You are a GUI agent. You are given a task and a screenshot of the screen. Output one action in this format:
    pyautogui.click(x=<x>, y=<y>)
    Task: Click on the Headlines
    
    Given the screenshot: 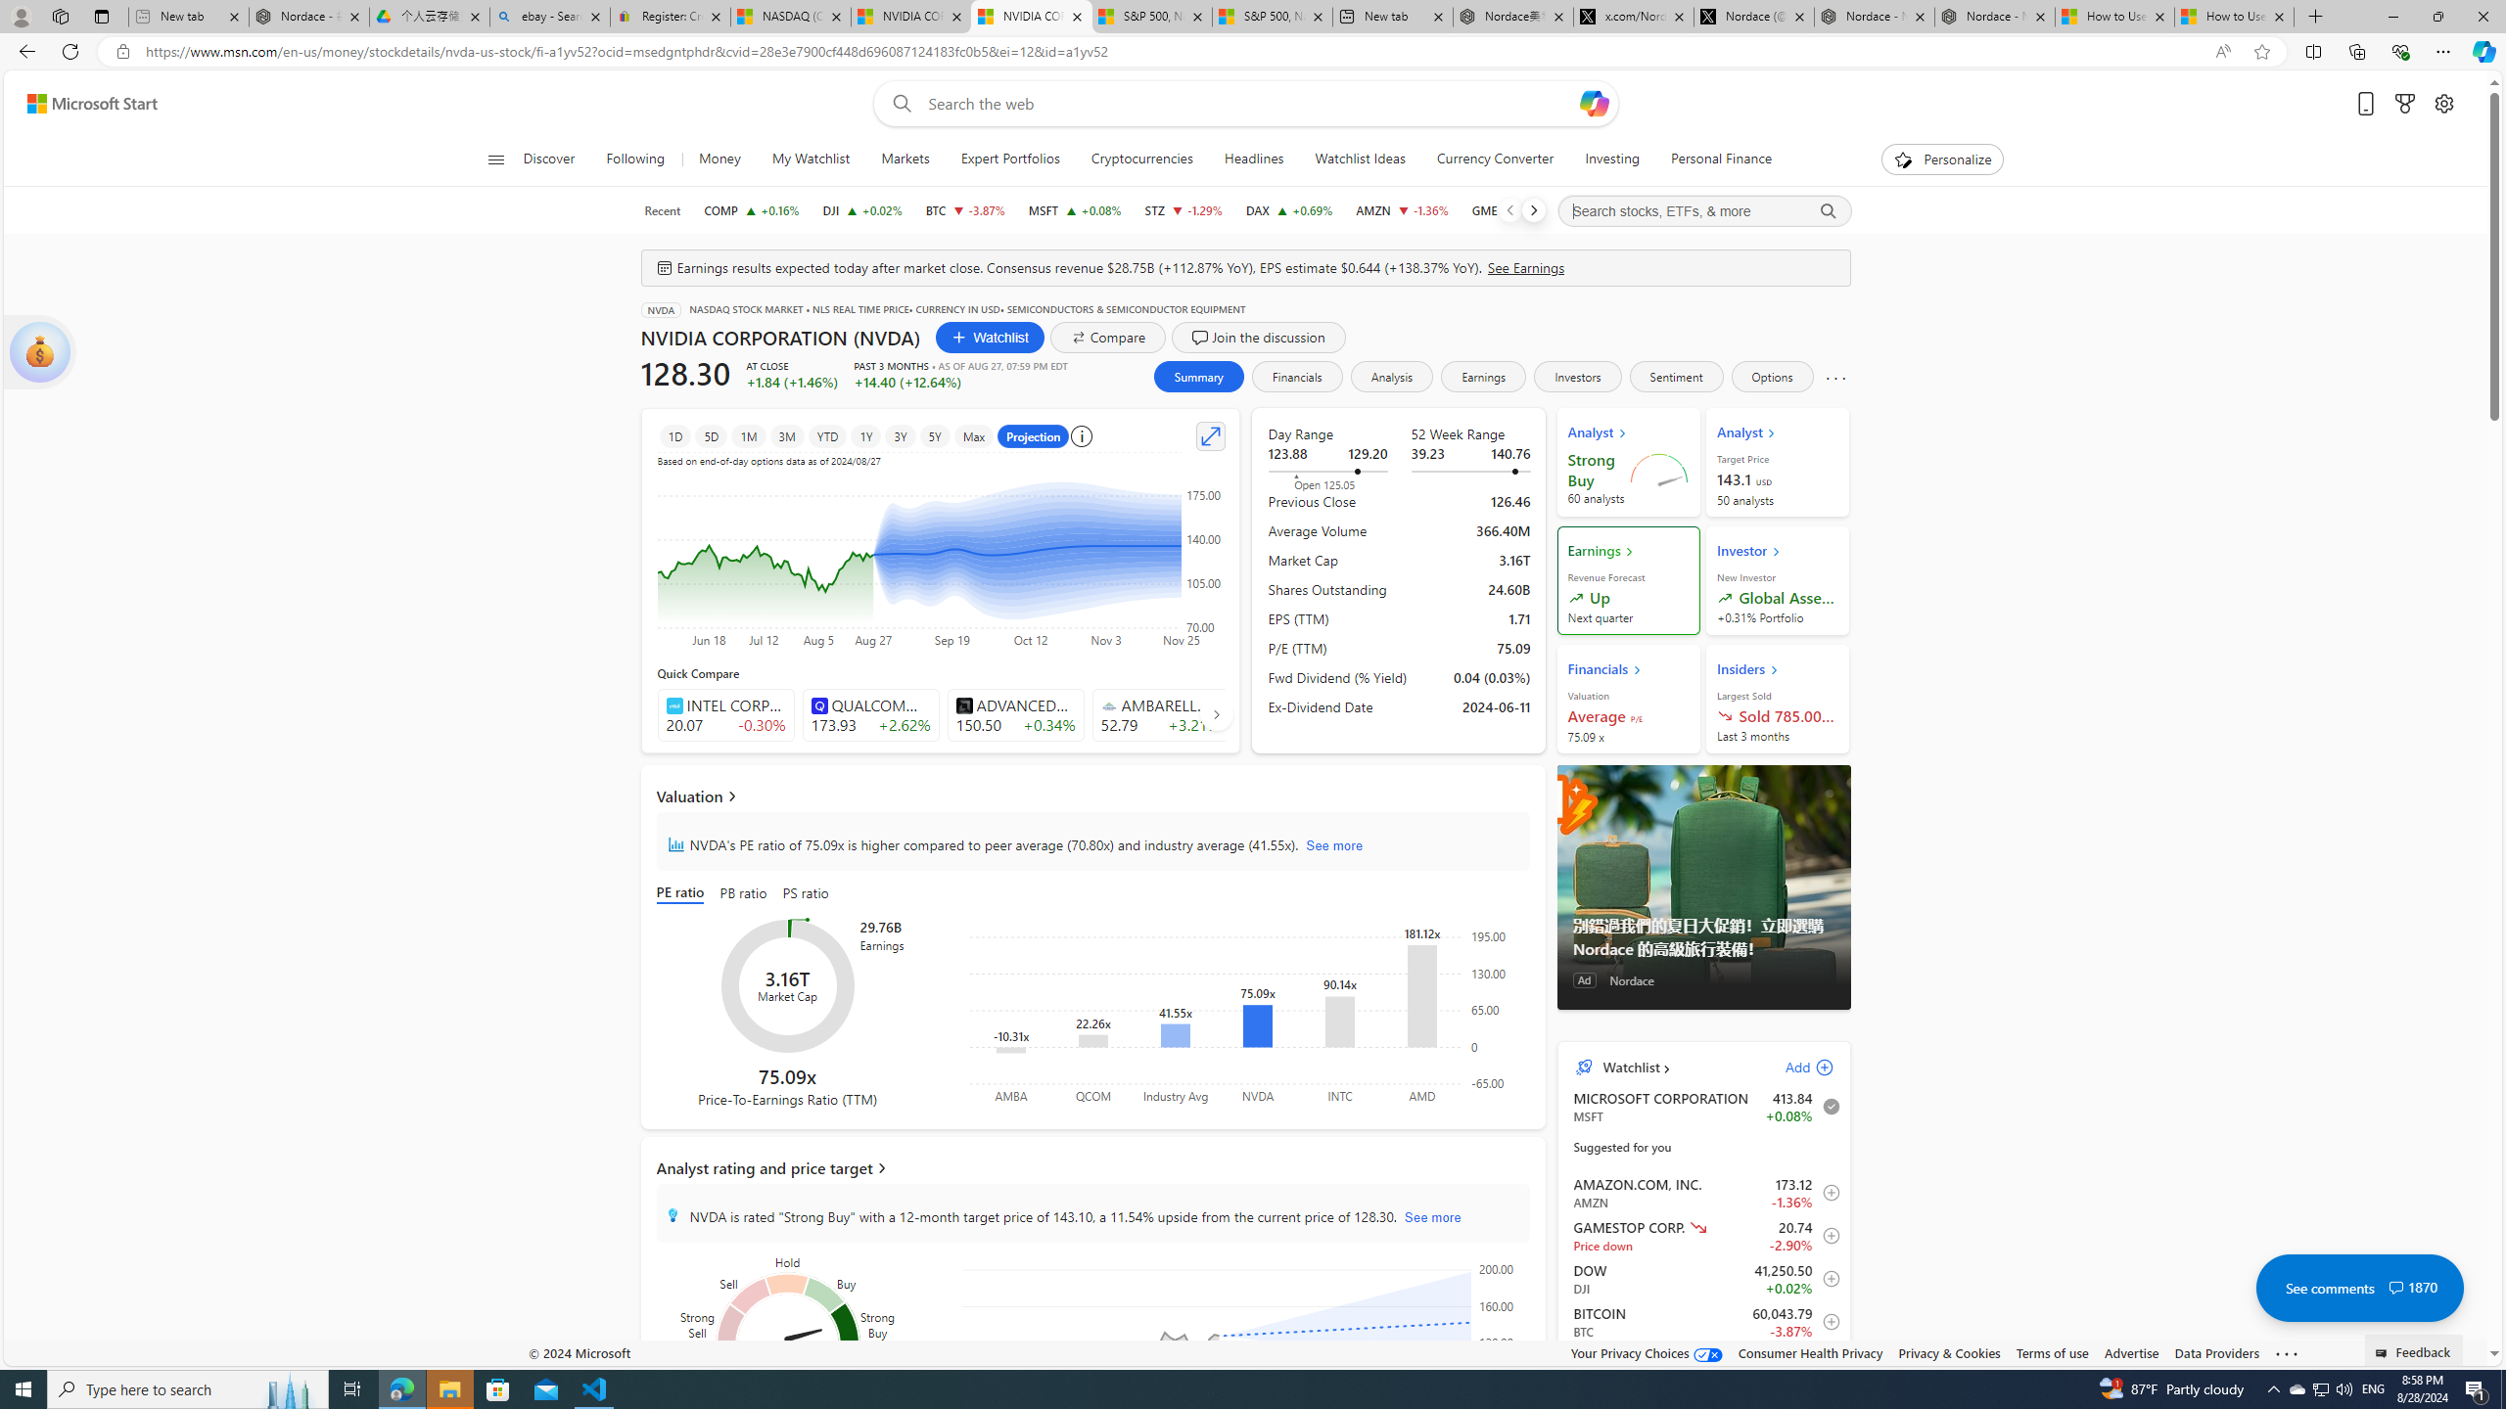 What is the action you would take?
    pyautogui.click(x=1253, y=159)
    